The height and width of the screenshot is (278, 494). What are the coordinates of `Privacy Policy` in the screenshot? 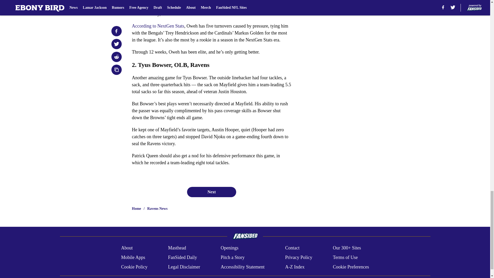 It's located at (298, 257).